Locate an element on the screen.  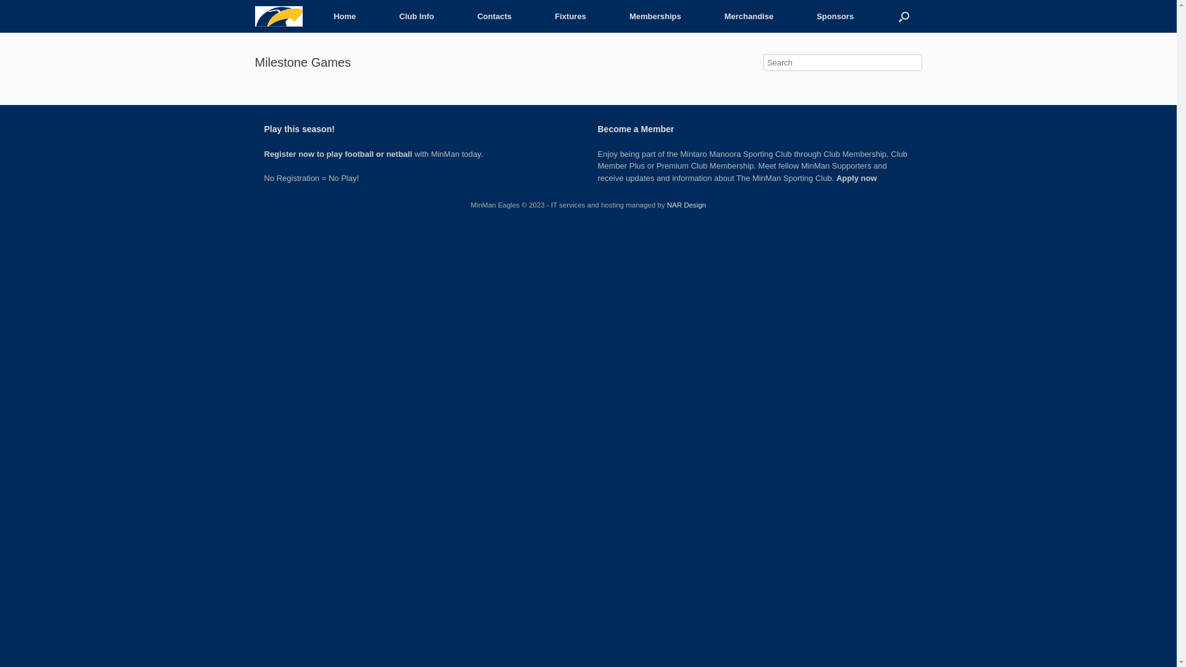
Memberships is located at coordinates (655, 16).